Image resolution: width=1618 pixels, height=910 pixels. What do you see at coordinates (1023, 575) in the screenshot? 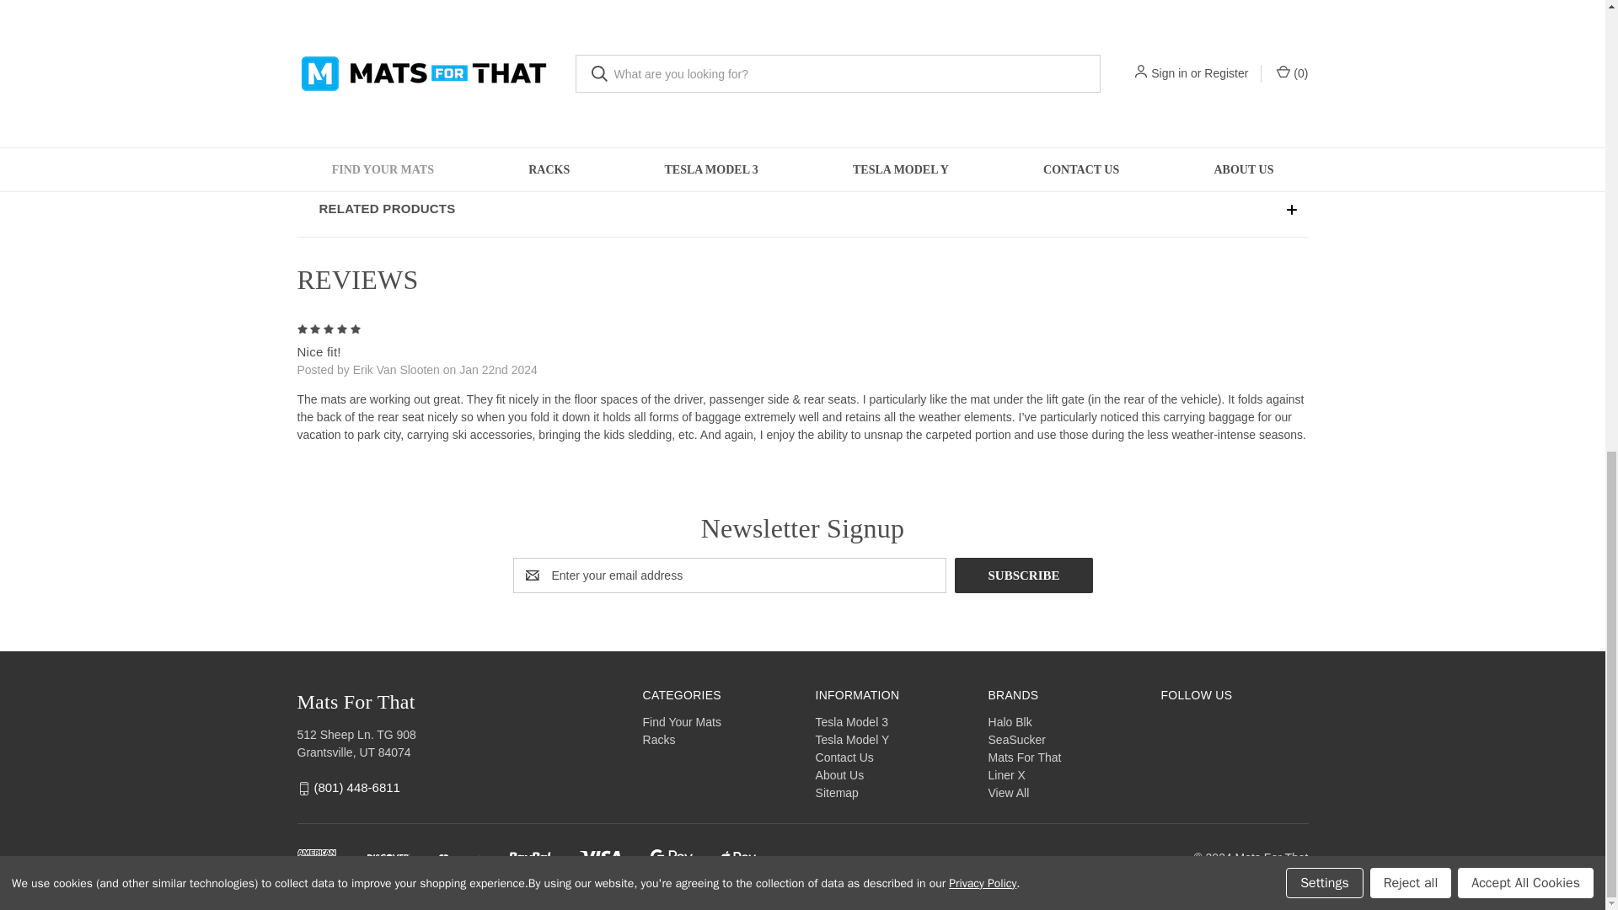
I see `Subscribe` at bounding box center [1023, 575].